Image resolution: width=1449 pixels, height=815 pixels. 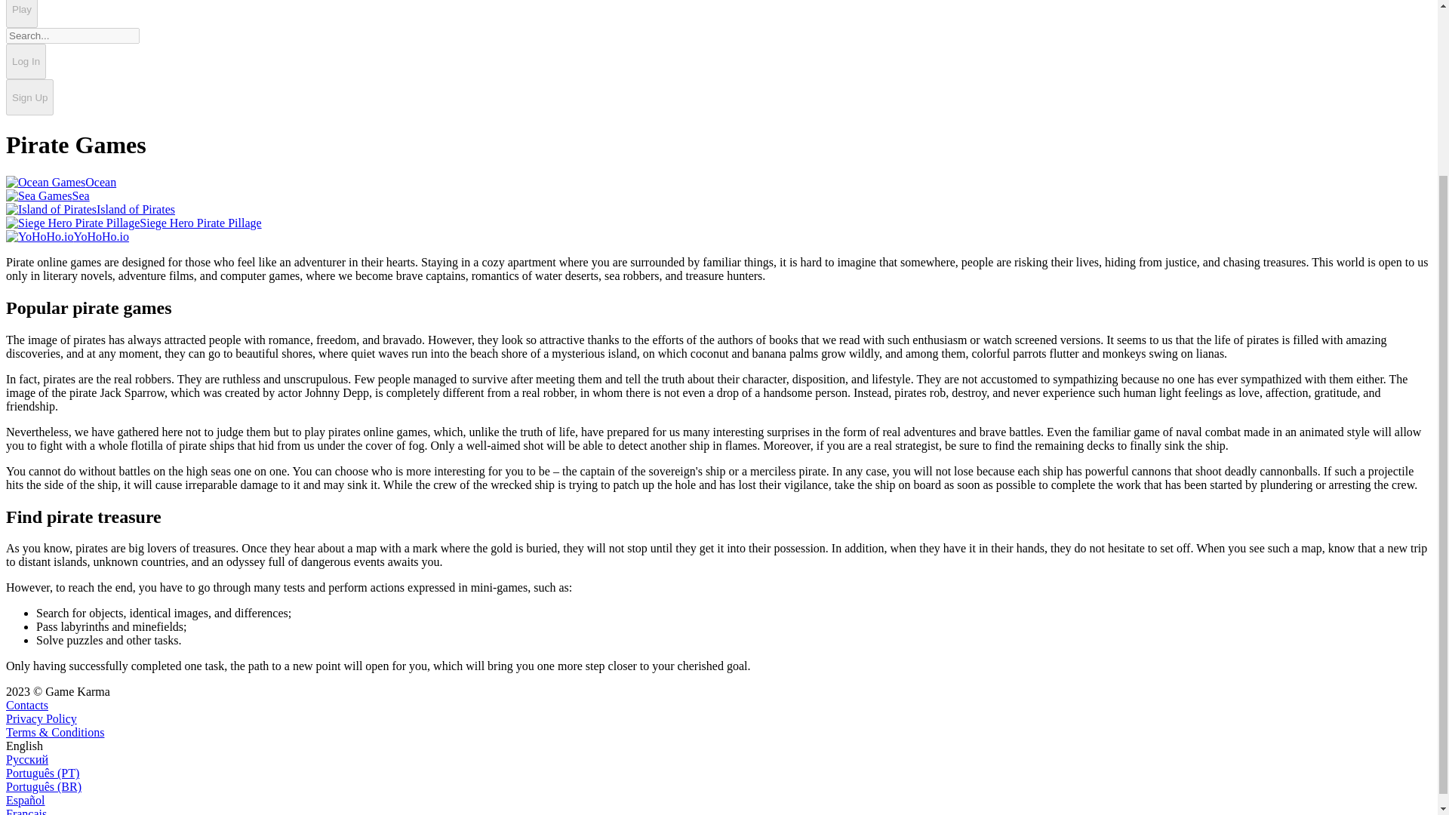 What do you see at coordinates (21, 14) in the screenshot?
I see `Play` at bounding box center [21, 14].